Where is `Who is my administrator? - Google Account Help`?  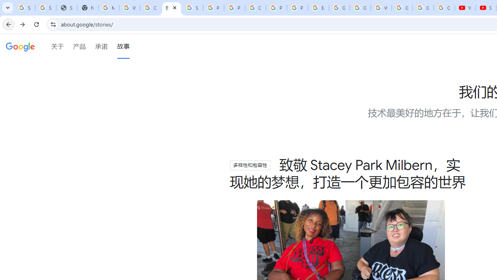
Who is my administrator? - Google Account Help is located at coordinates (130, 8).